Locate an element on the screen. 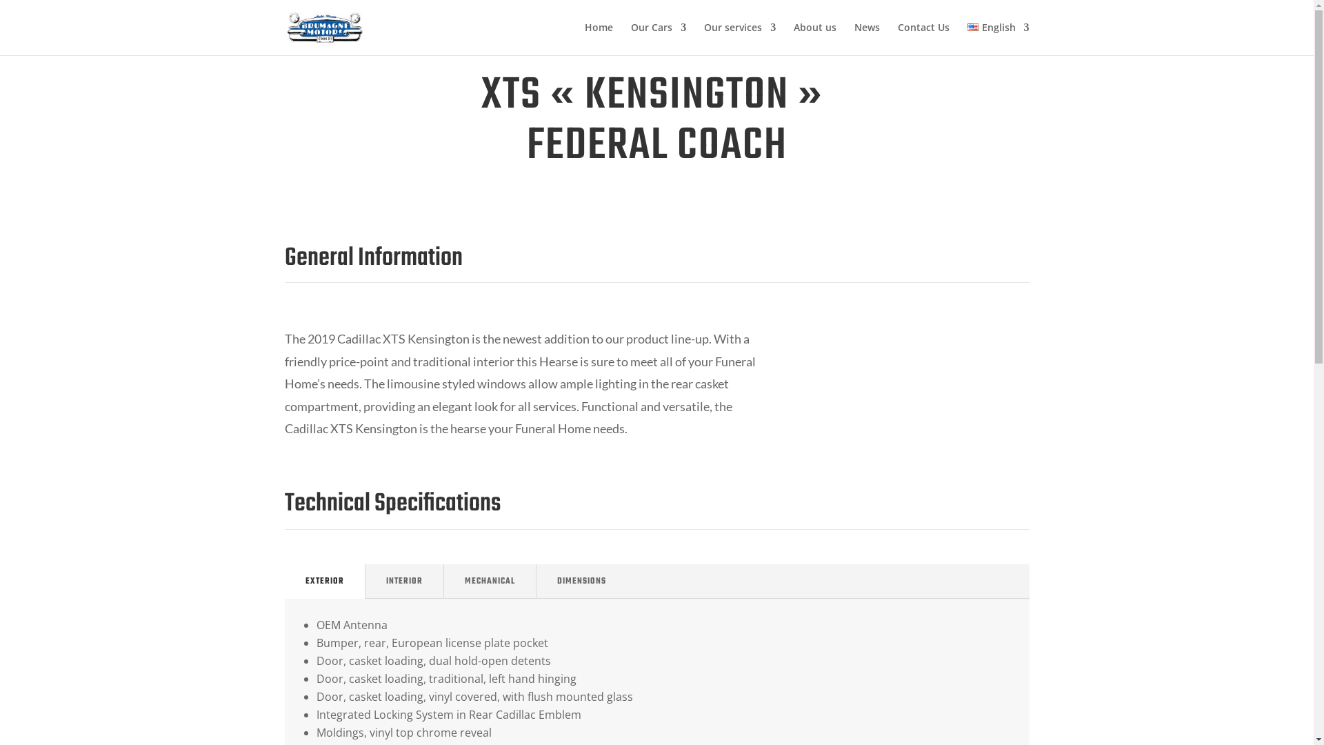  Our Cars is located at coordinates (658, 39).